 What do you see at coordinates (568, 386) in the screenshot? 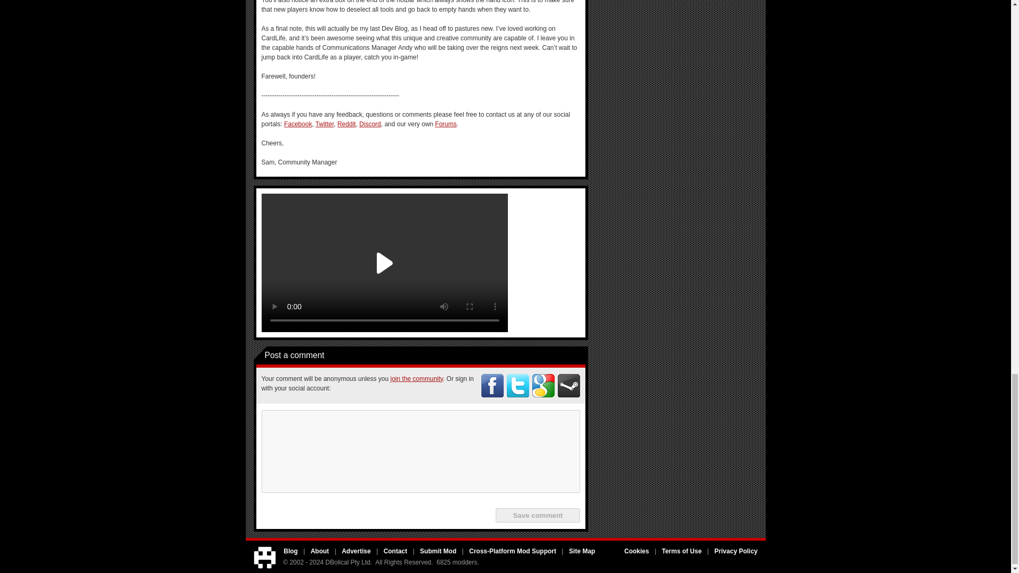
I see `Click to connect via Steam` at bounding box center [568, 386].